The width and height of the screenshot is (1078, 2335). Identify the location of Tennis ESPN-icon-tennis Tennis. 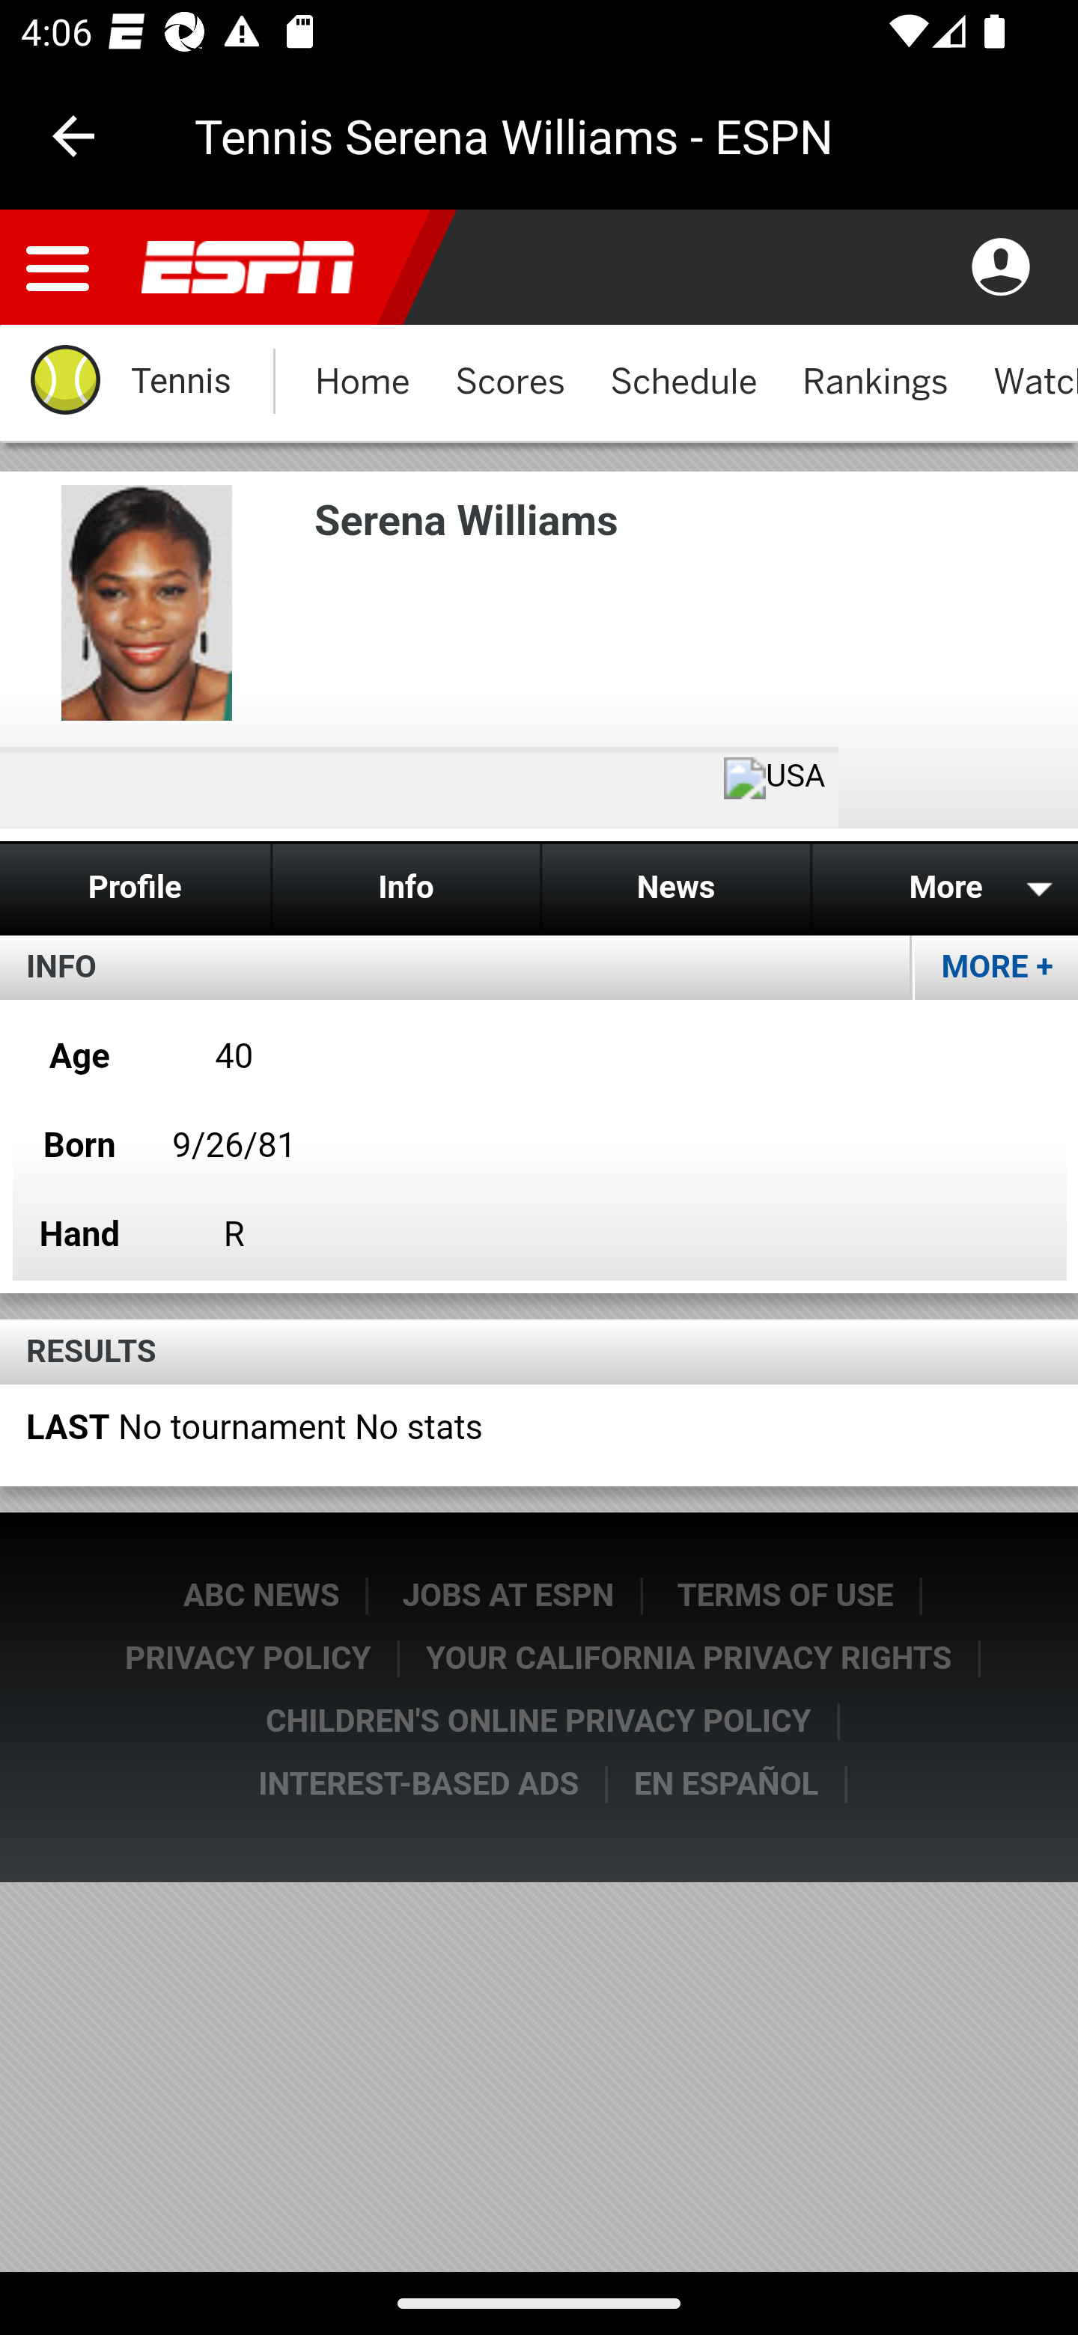
(129, 382).